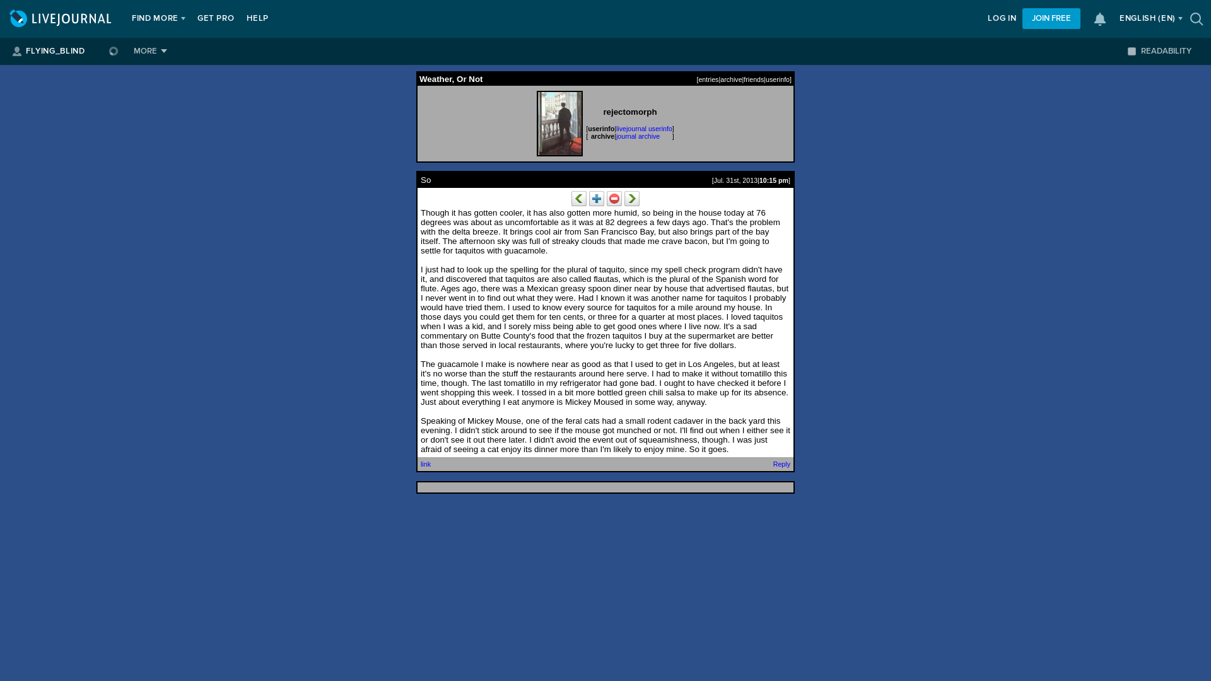  I want to click on on, so click(1132, 50).